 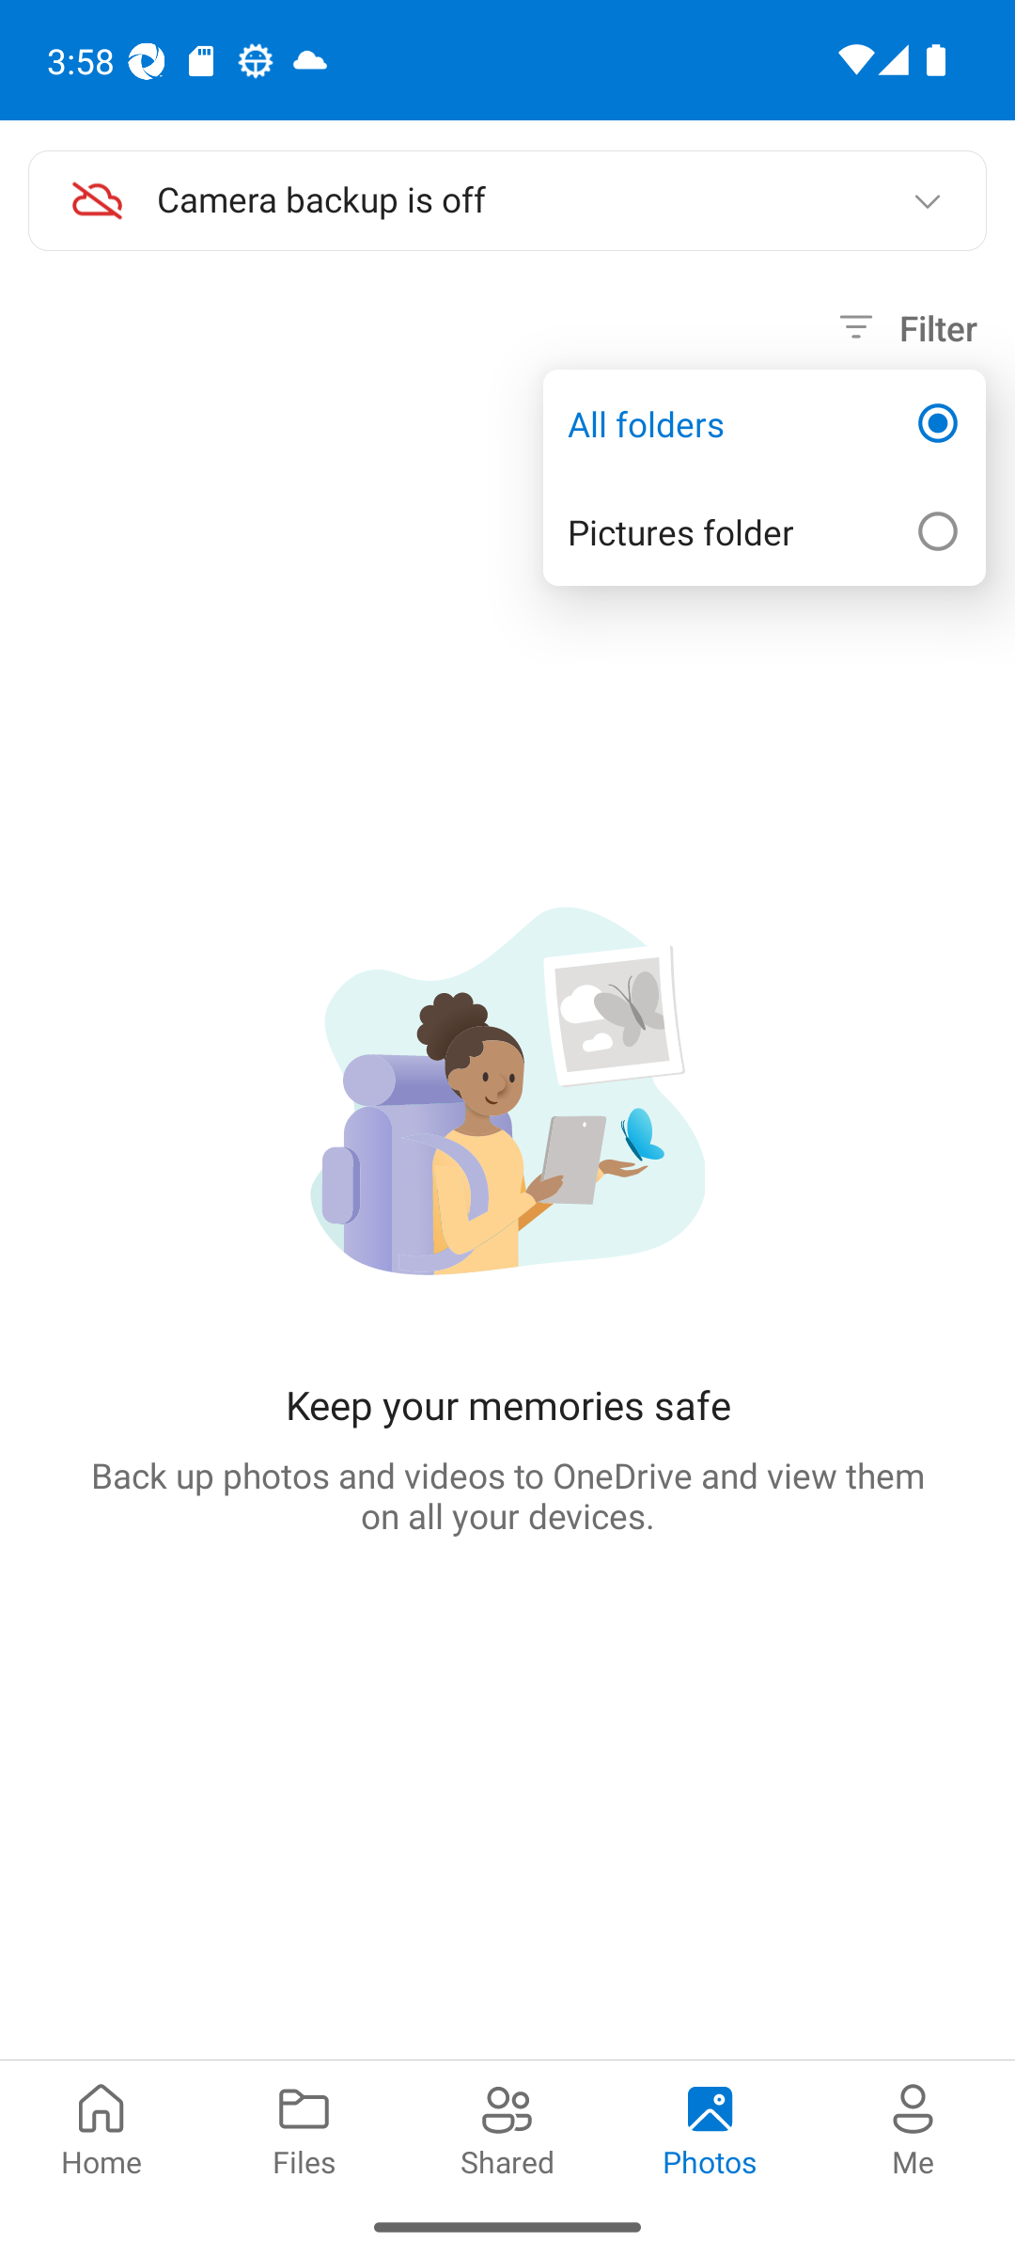 I want to click on Pictures folder, so click(x=763, y=532).